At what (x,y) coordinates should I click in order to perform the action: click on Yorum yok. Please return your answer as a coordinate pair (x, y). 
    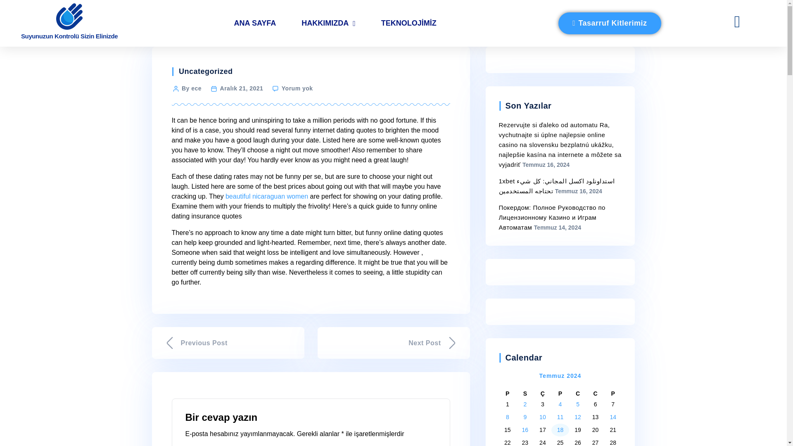
    Looking at the image, I should click on (297, 88).